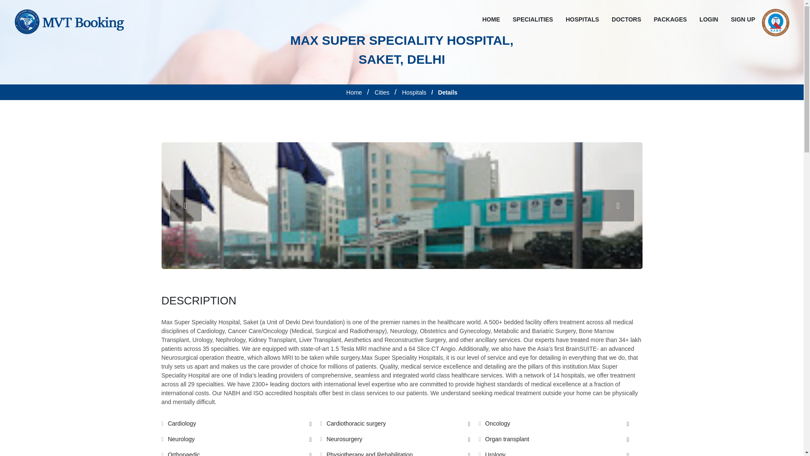  Describe the element at coordinates (240, 439) in the screenshot. I see `Urology` at that location.